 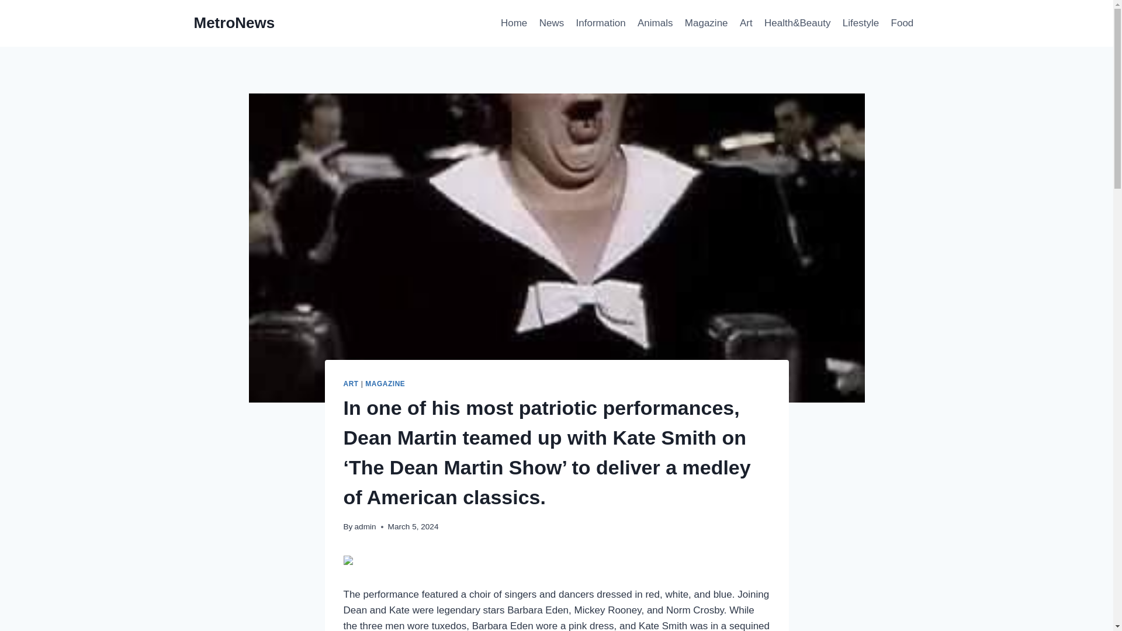 What do you see at coordinates (385, 384) in the screenshot?
I see `MAGAZINE` at bounding box center [385, 384].